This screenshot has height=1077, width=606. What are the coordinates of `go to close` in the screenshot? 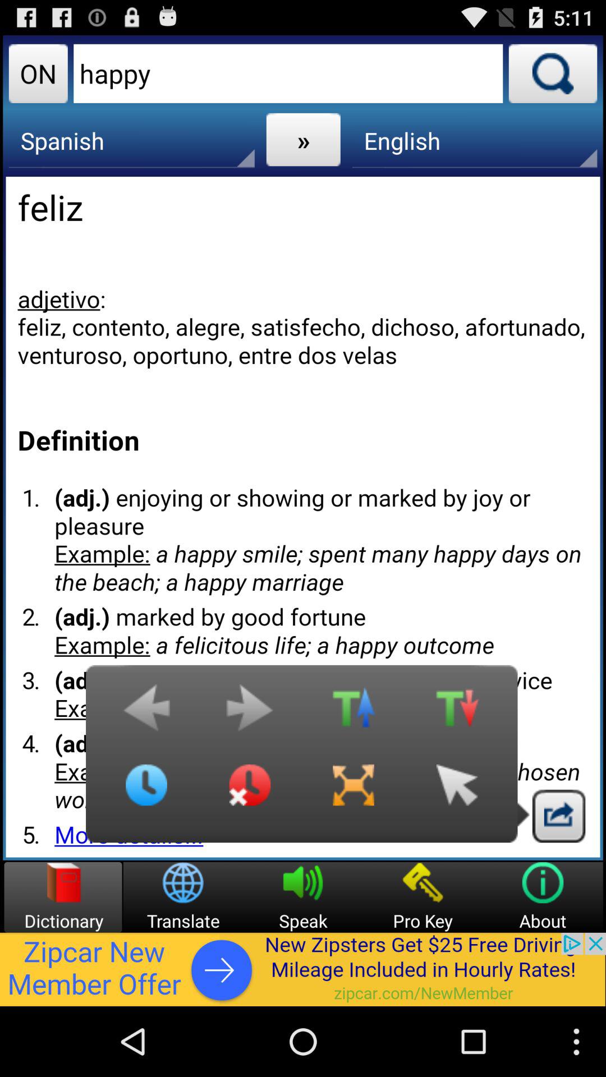 It's located at (250, 794).